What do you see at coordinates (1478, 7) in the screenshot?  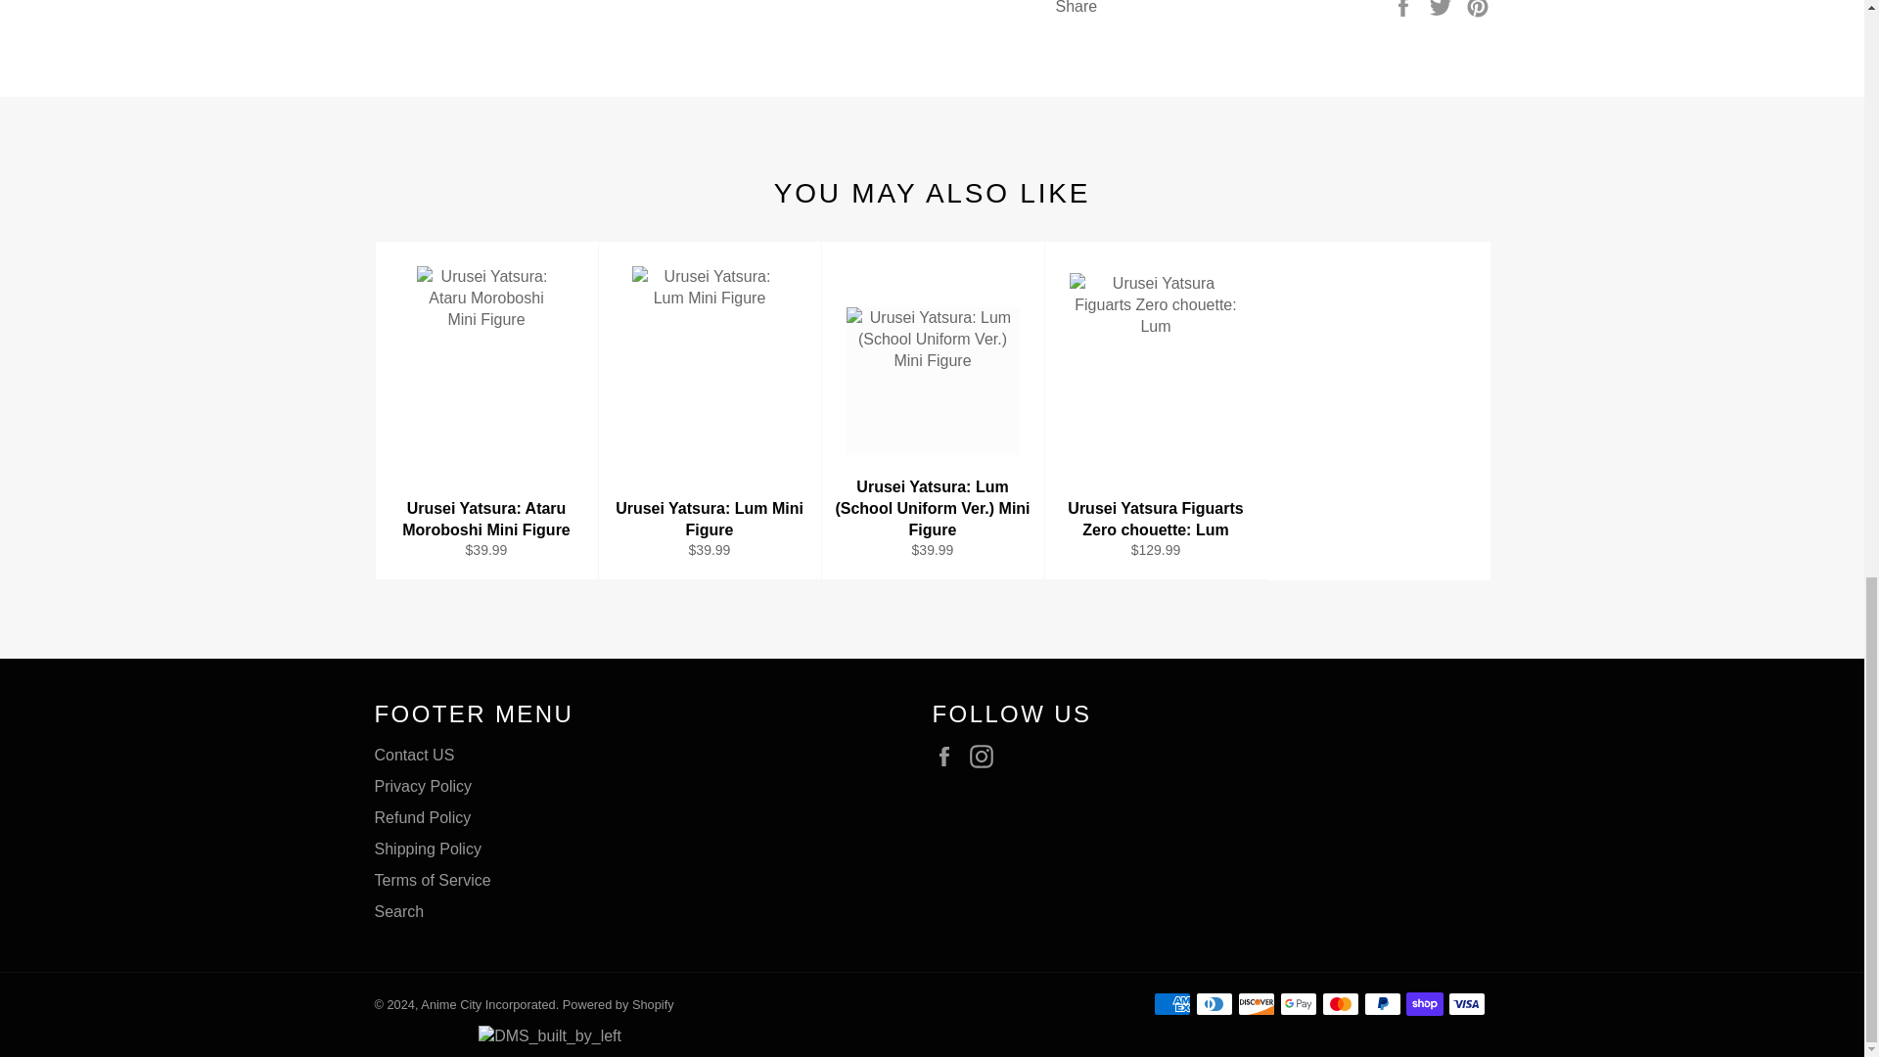 I see `Pin on Pinterest` at bounding box center [1478, 7].